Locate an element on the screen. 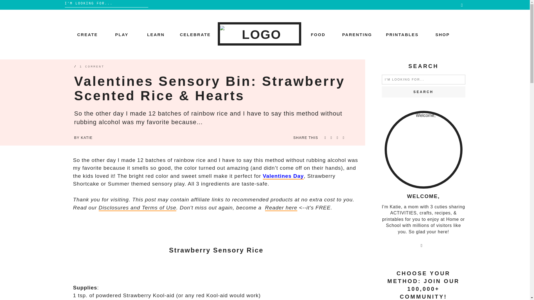  Search is located at coordinates (423, 92).